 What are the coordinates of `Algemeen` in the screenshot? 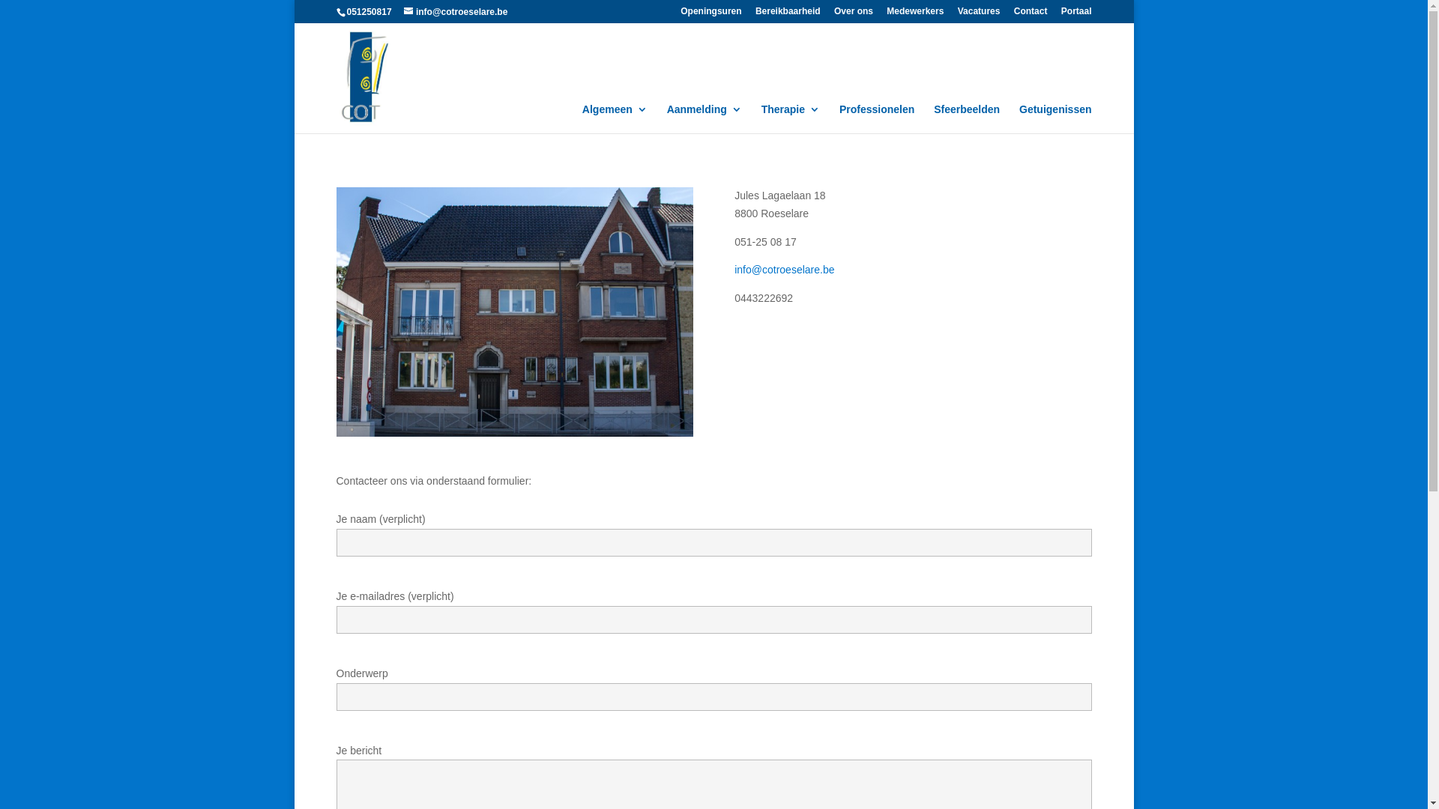 It's located at (615, 118).